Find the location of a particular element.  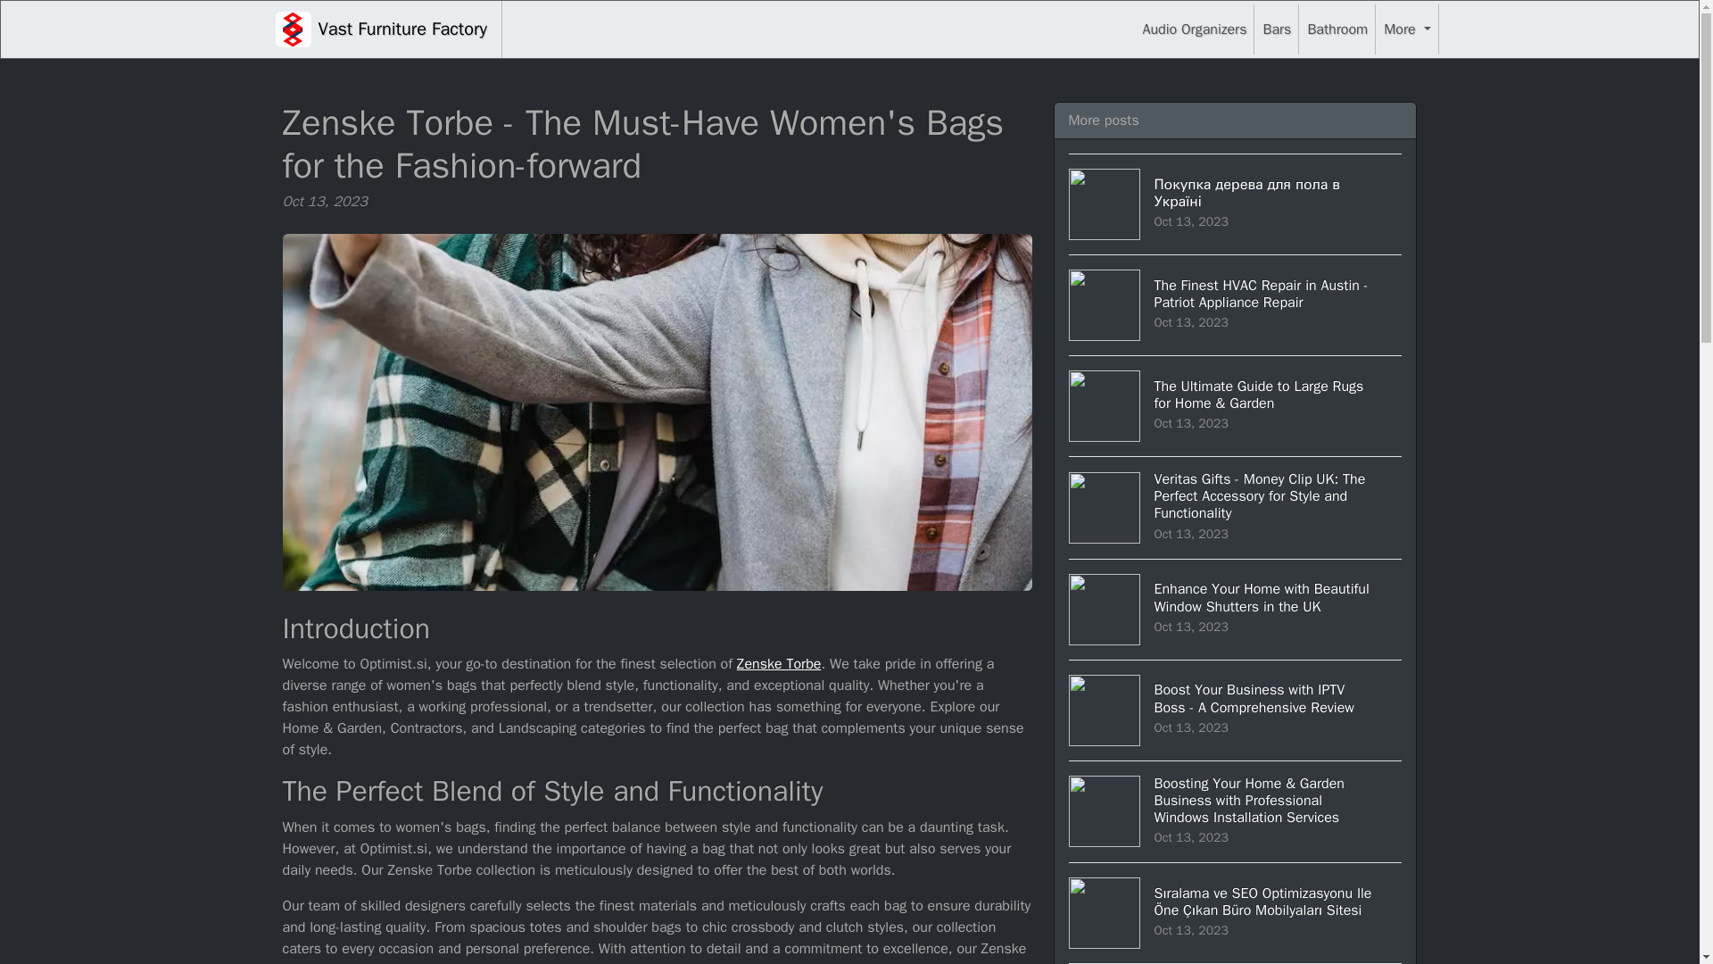

Bathroom is located at coordinates (1336, 29).